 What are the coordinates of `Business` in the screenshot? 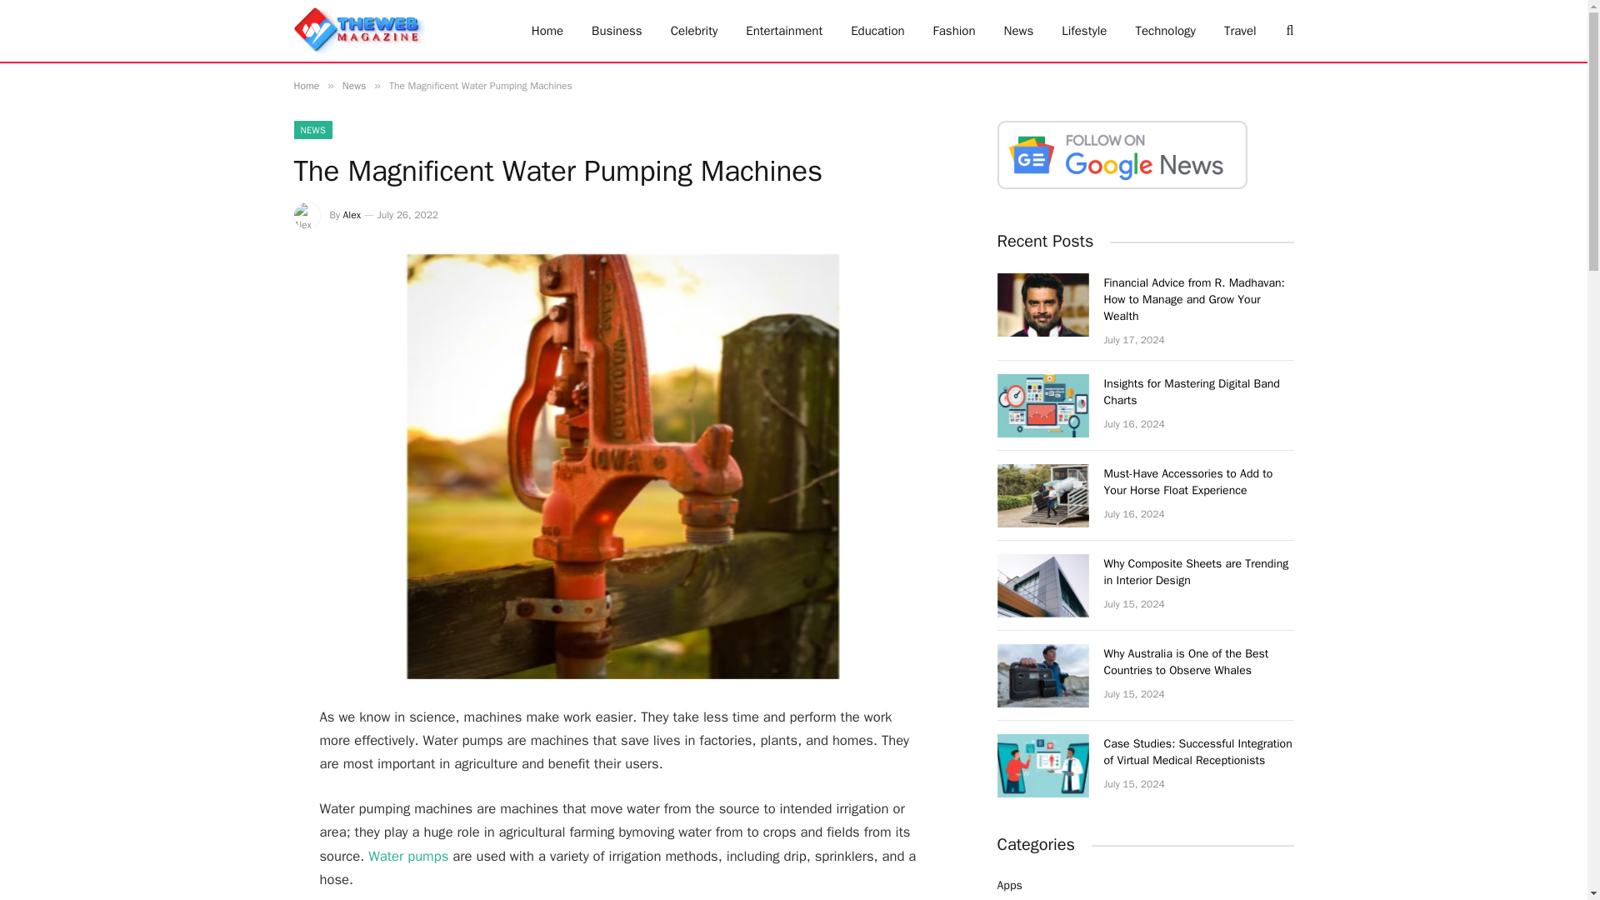 It's located at (617, 31).